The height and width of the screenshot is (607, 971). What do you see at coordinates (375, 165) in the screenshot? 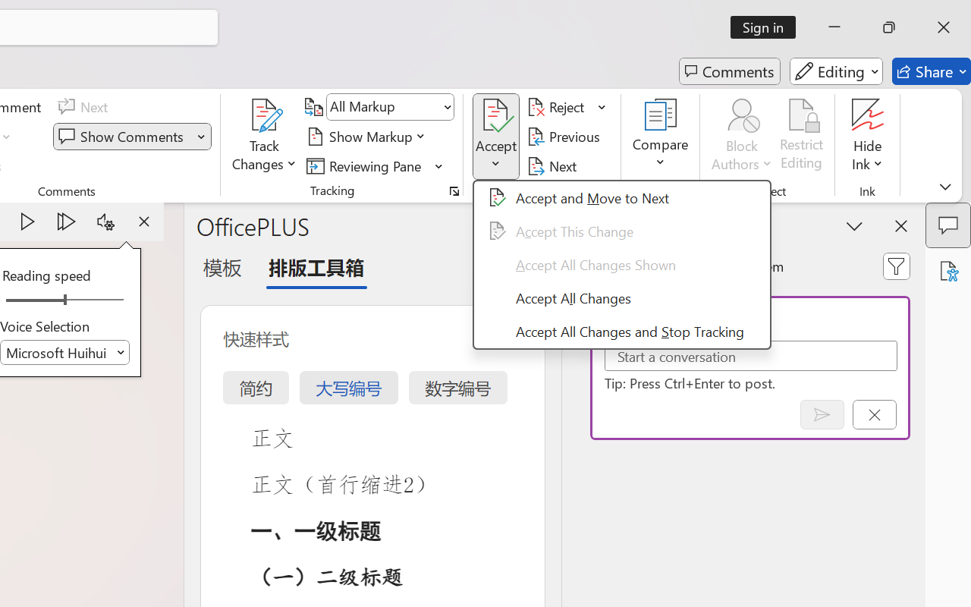
I see `Reviewing Pane` at bounding box center [375, 165].